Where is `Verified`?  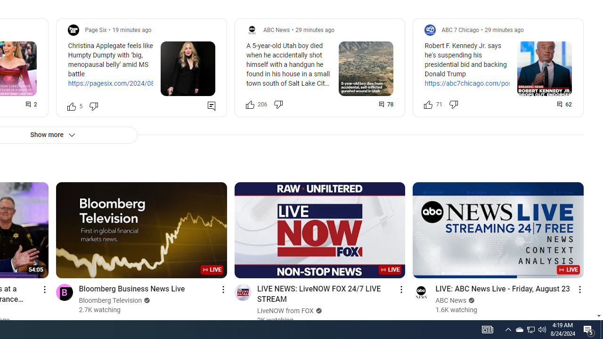
Verified is located at coordinates (470, 300).